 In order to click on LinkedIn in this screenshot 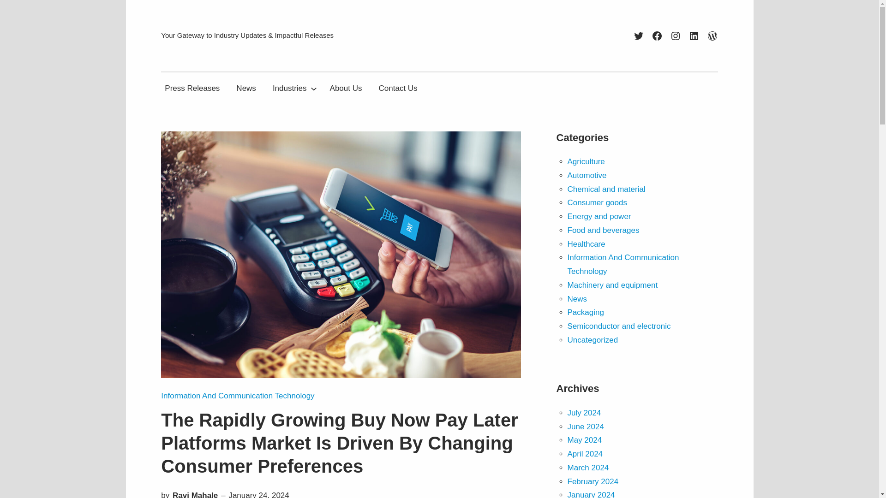, I will do `click(694, 36)`.